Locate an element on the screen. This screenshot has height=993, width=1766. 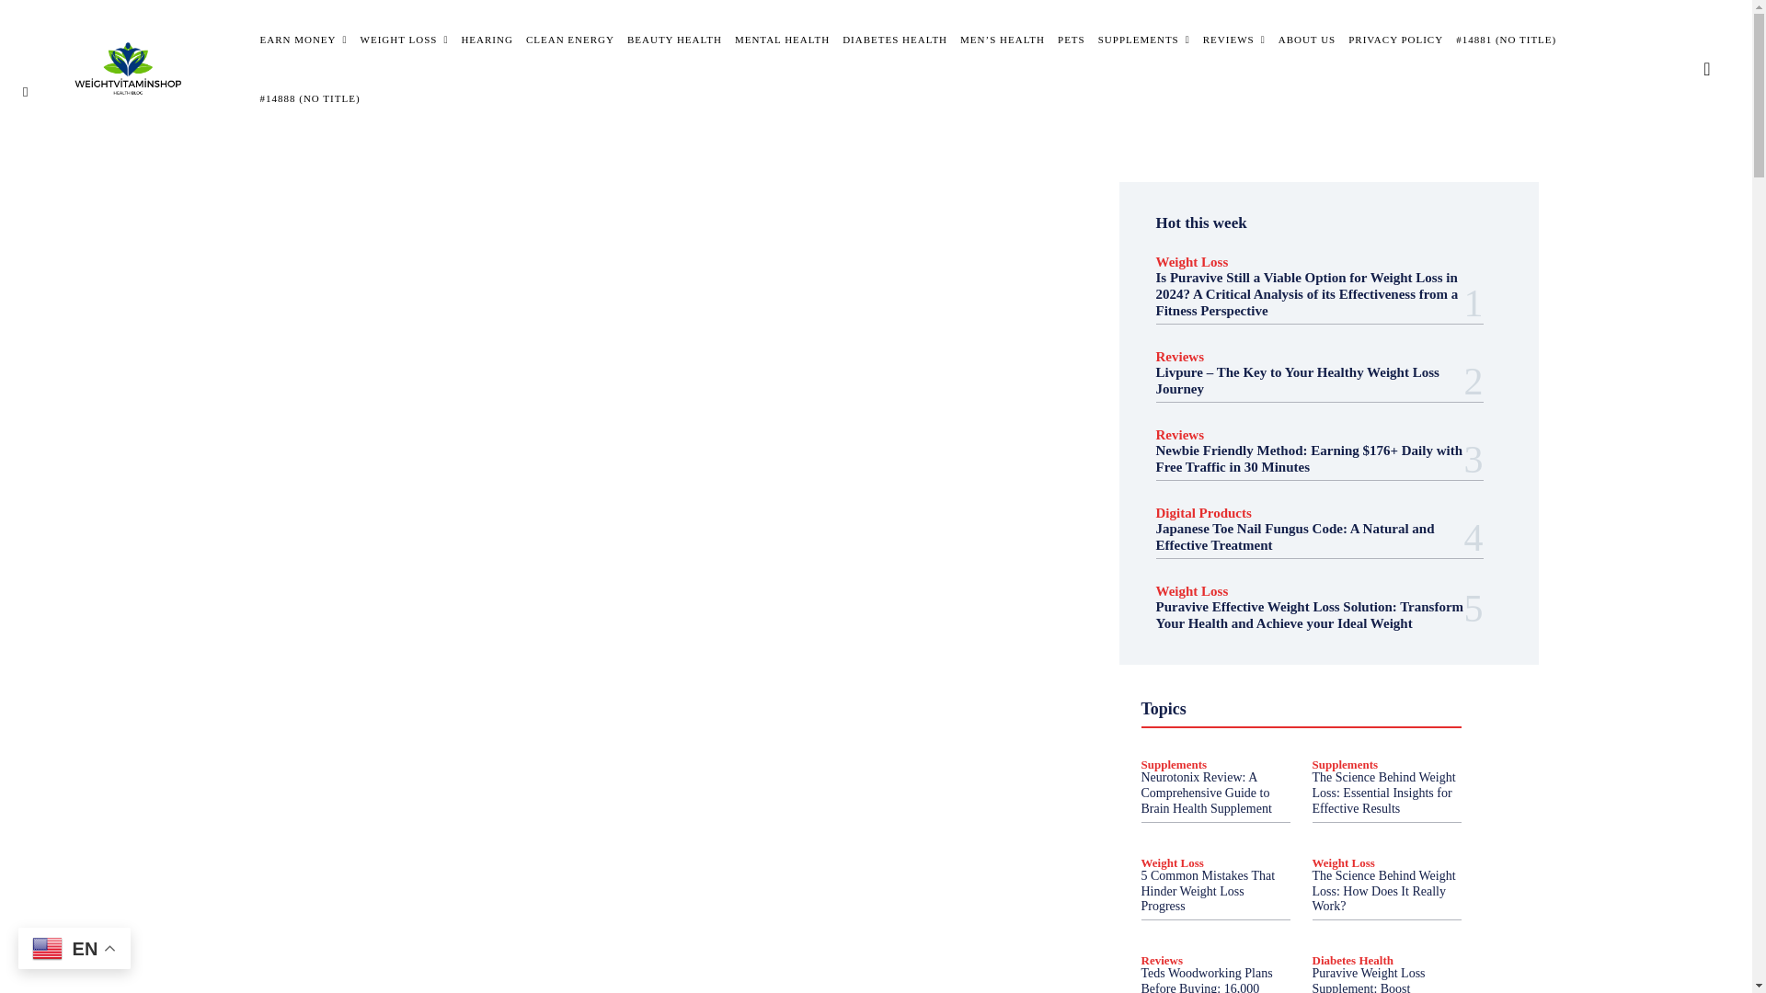
DIABETES HEALTH is located at coordinates (894, 39).